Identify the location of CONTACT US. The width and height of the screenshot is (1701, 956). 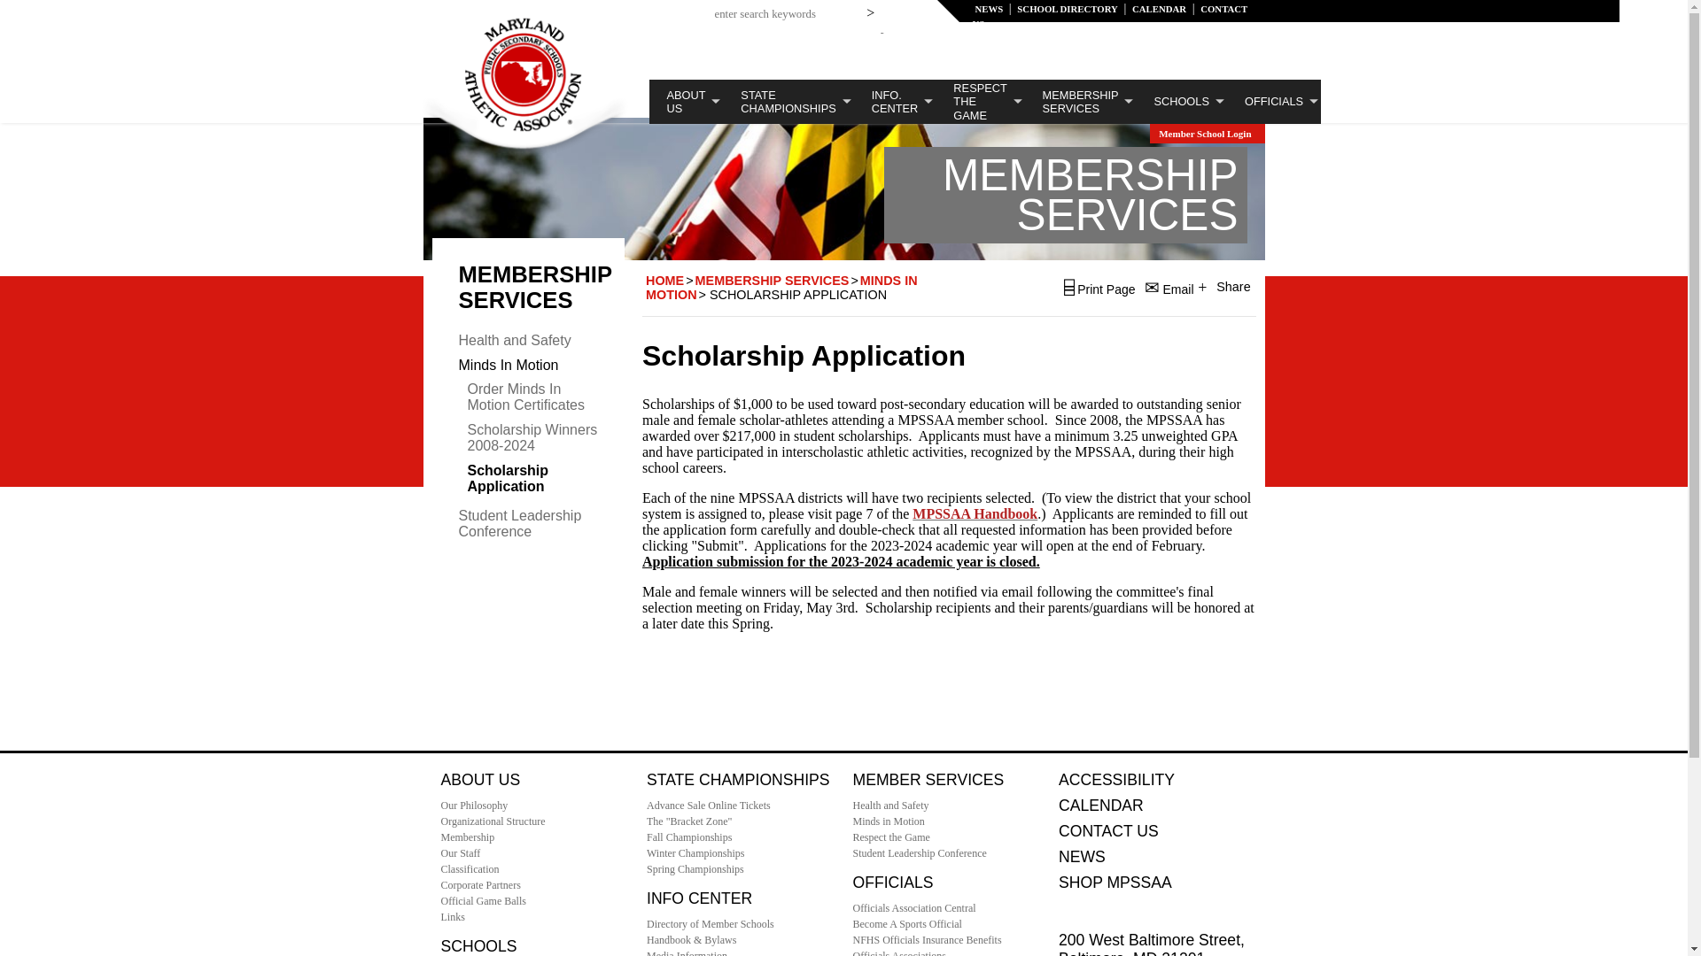
(1111, 16).